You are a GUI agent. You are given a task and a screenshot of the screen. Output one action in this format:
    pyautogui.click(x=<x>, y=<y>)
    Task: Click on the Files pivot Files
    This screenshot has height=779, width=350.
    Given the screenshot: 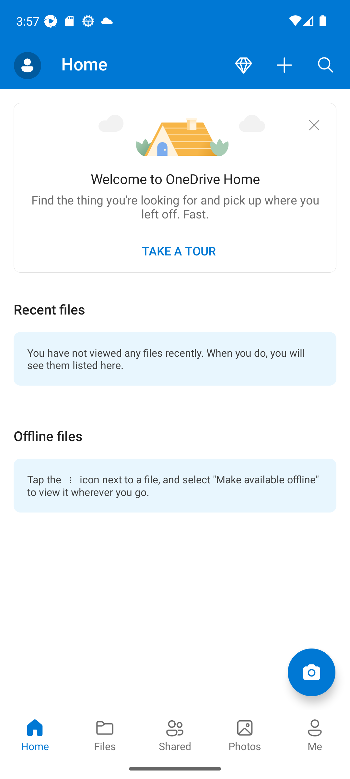 What is the action you would take?
    pyautogui.click(x=105, y=734)
    